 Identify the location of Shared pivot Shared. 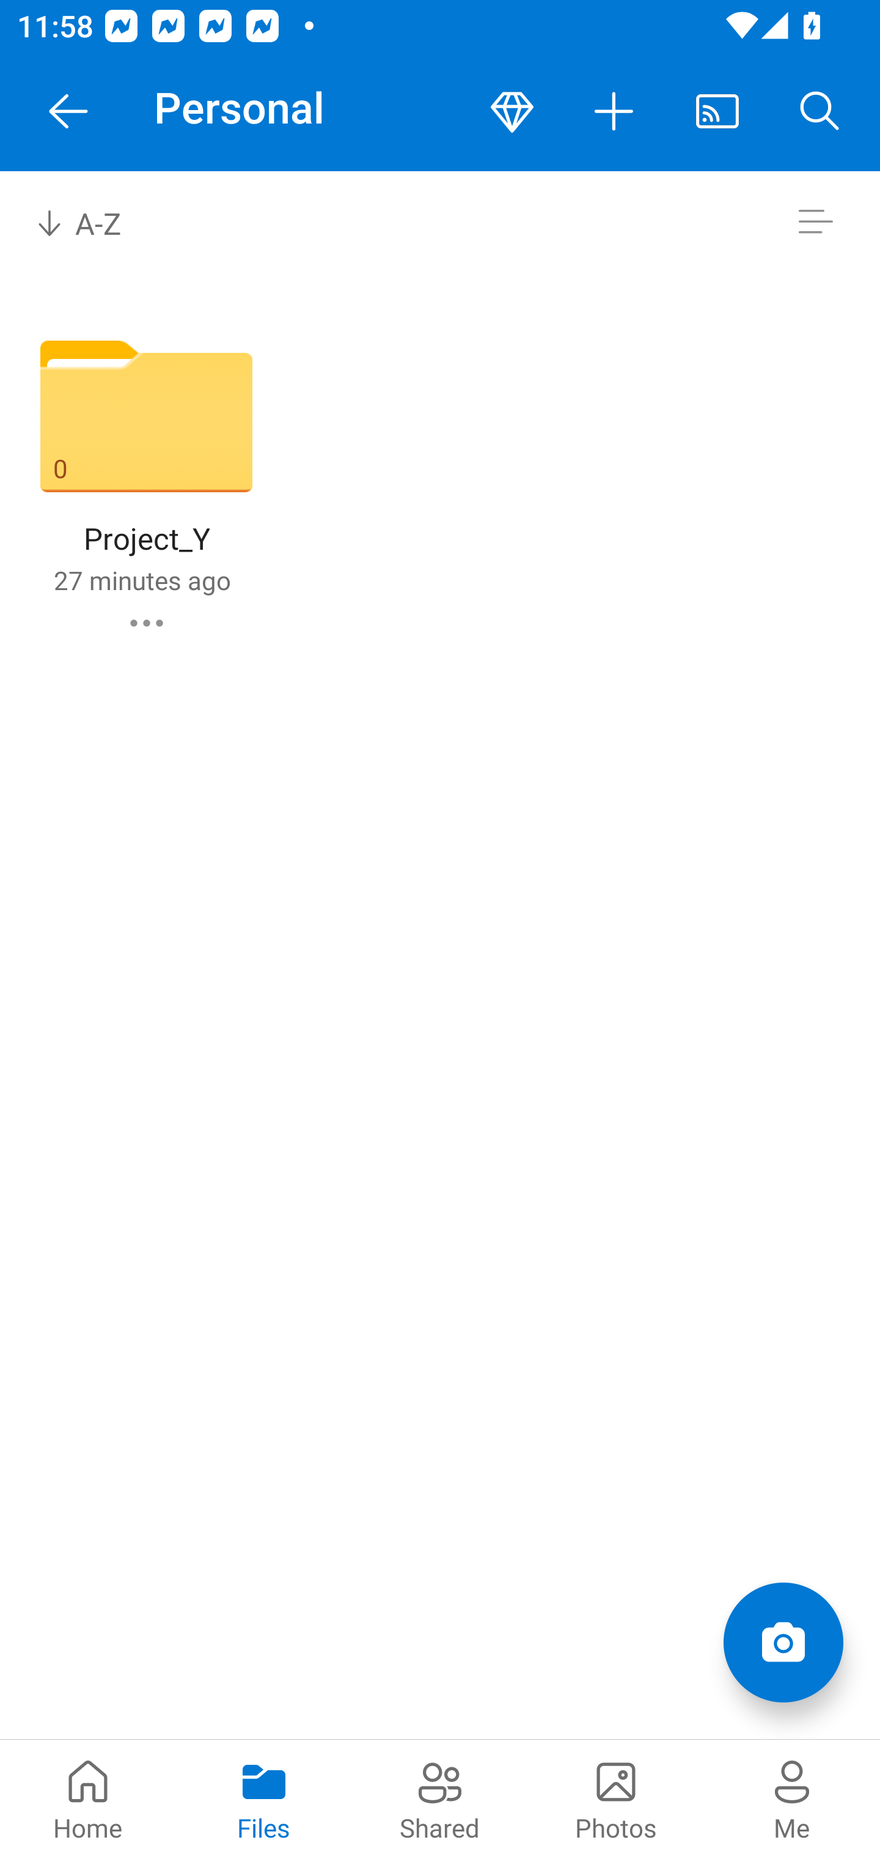
(440, 1799).